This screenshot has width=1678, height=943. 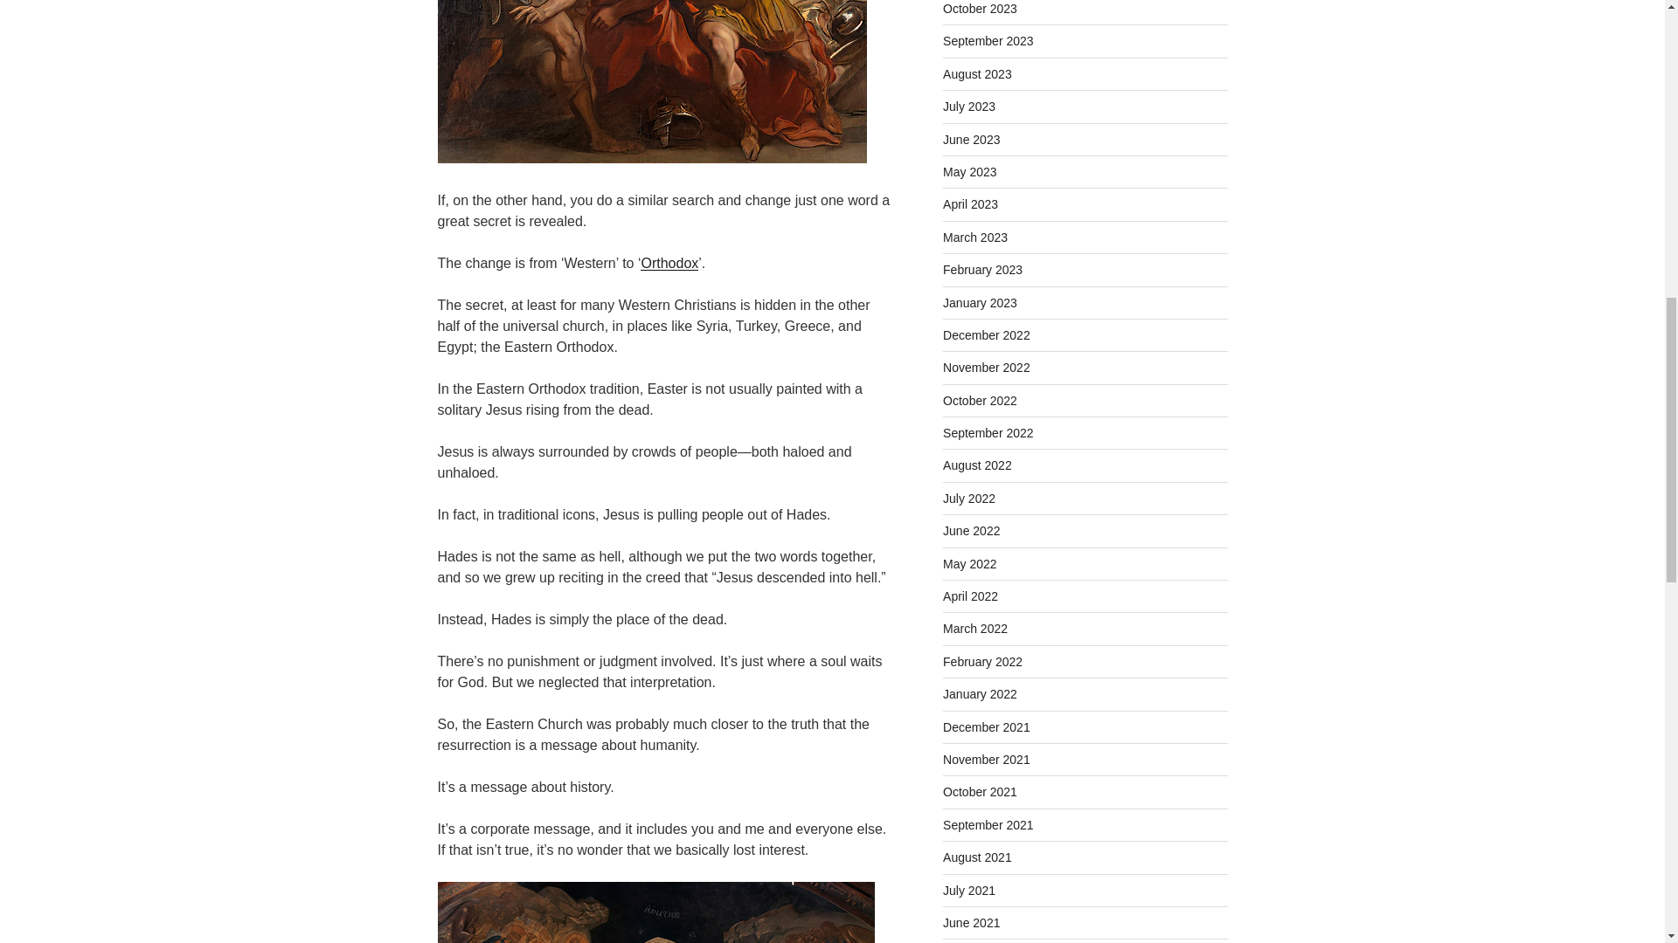 I want to click on Orthodox, so click(x=669, y=262).